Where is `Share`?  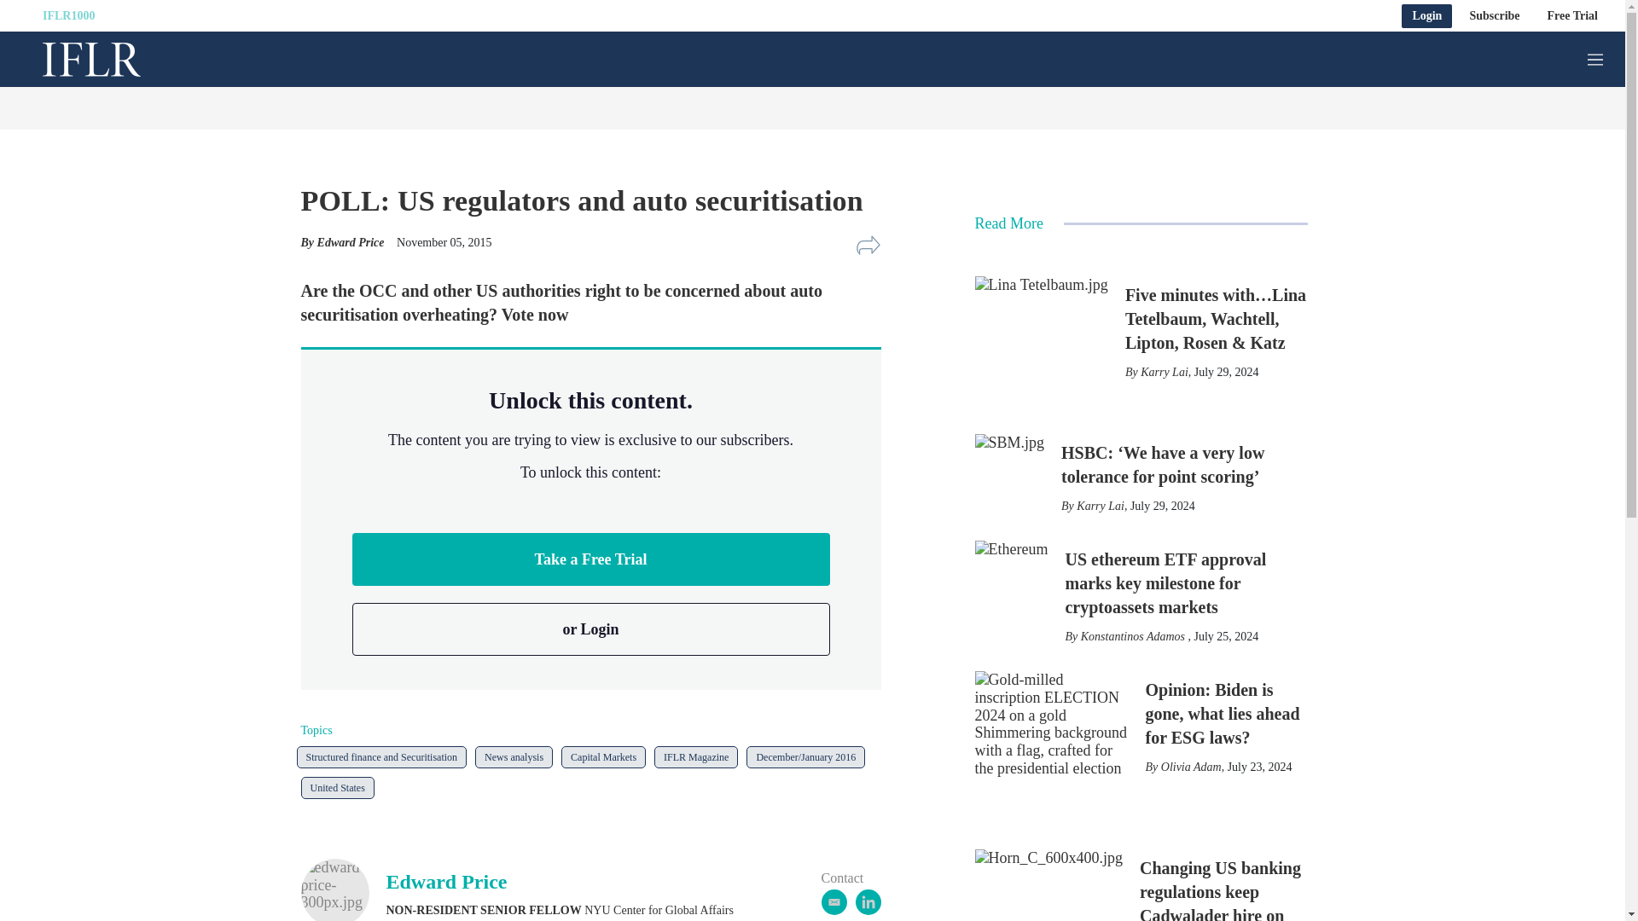 Share is located at coordinates (868, 246).